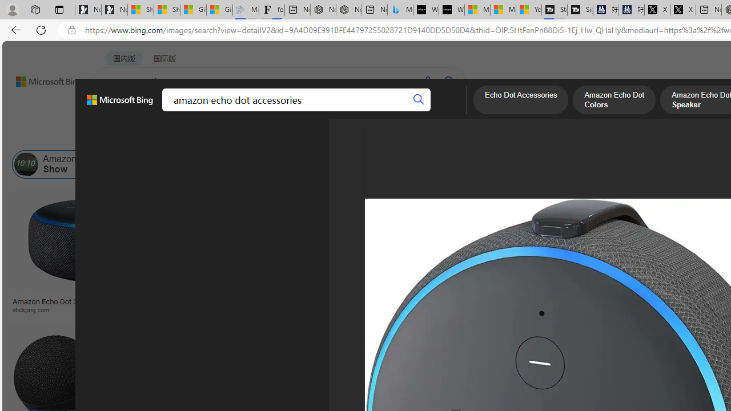 Image resolution: width=731 pixels, height=411 pixels. What do you see at coordinates (611, 164) in the screenshot?
I see `Class: item col` at bounding box center [611, 164].